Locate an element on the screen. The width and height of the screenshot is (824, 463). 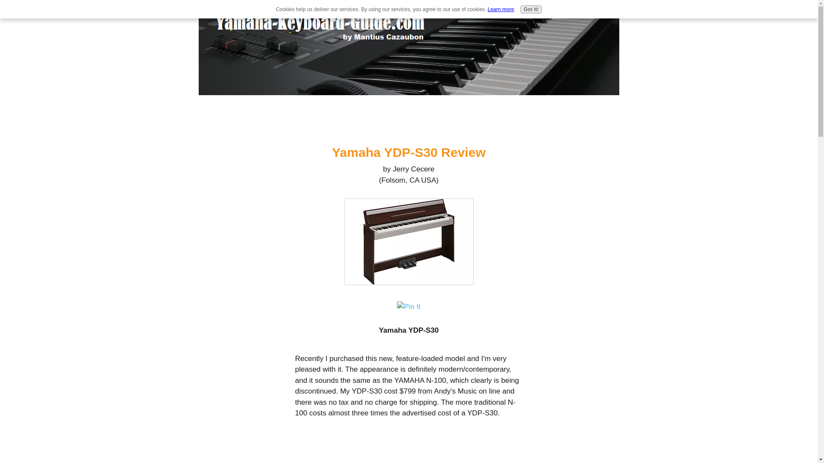
Advertisement is located at coordinates (409, 453).